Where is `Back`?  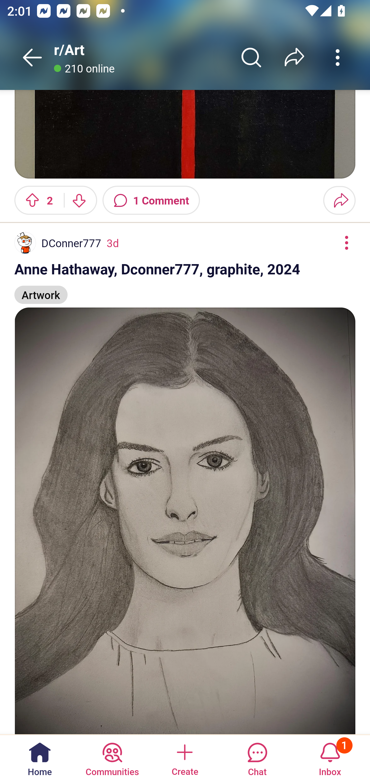
Back is located at coordinates (32, 57).